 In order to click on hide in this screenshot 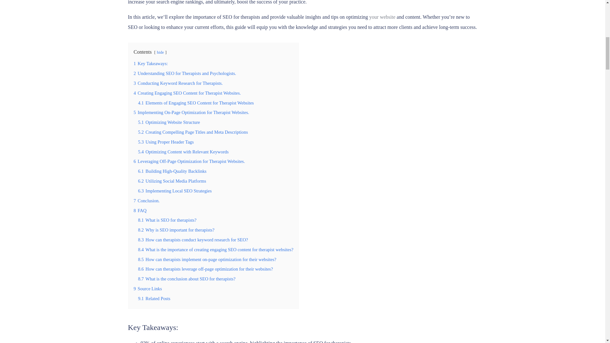, I will do `click(160, 52)`.